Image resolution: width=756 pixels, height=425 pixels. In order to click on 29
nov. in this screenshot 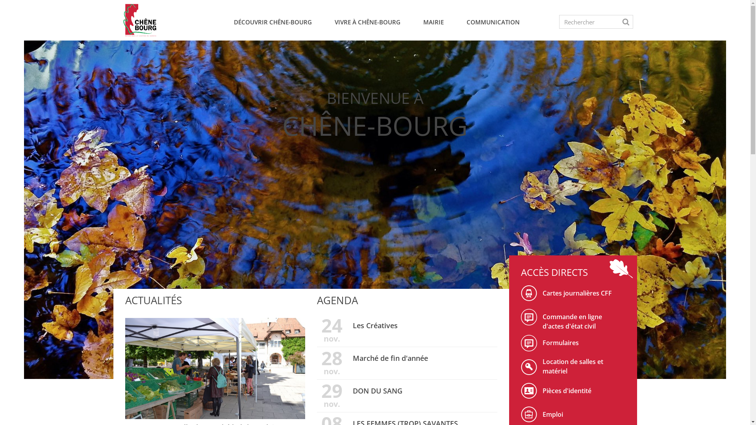, I will do `click(332, 396)`.